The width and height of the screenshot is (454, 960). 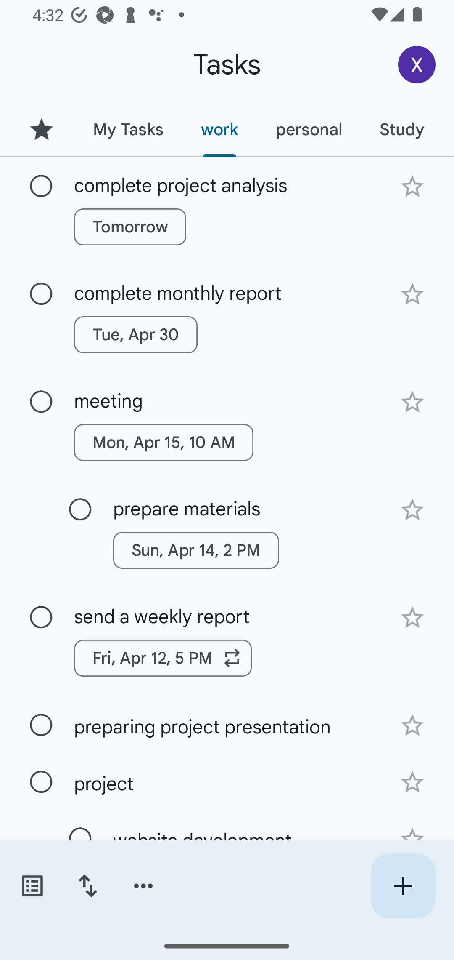 What do you see at coordinates (403, 886) in the screenshot?
I see `Create new task` at bounding box center [403, 886].